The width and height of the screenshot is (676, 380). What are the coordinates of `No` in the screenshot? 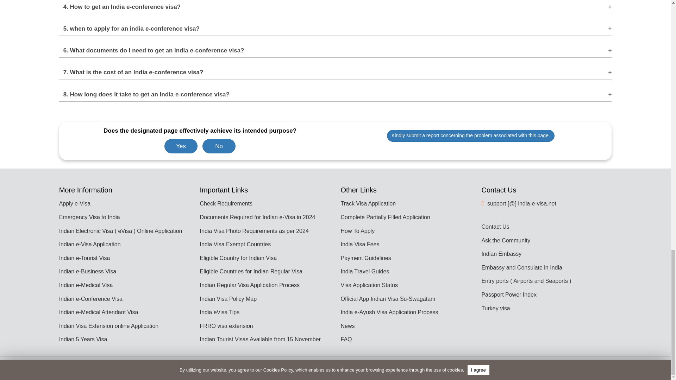 It's located at (219, 146).